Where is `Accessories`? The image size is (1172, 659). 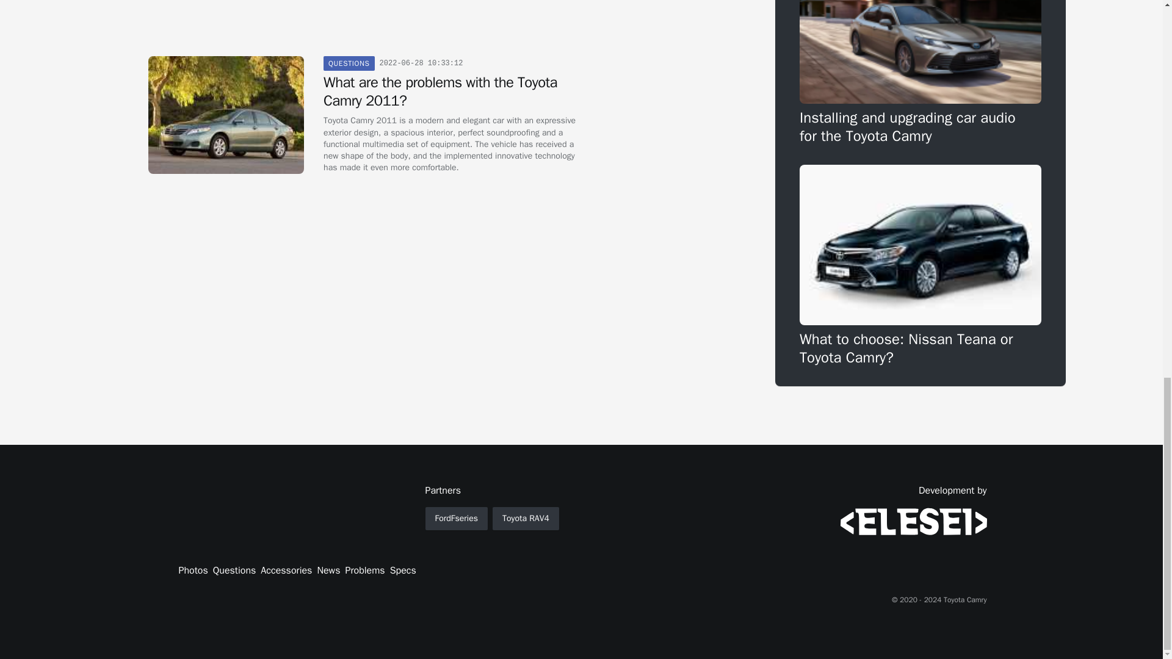
Accessories is located at coordinates (286, 571).